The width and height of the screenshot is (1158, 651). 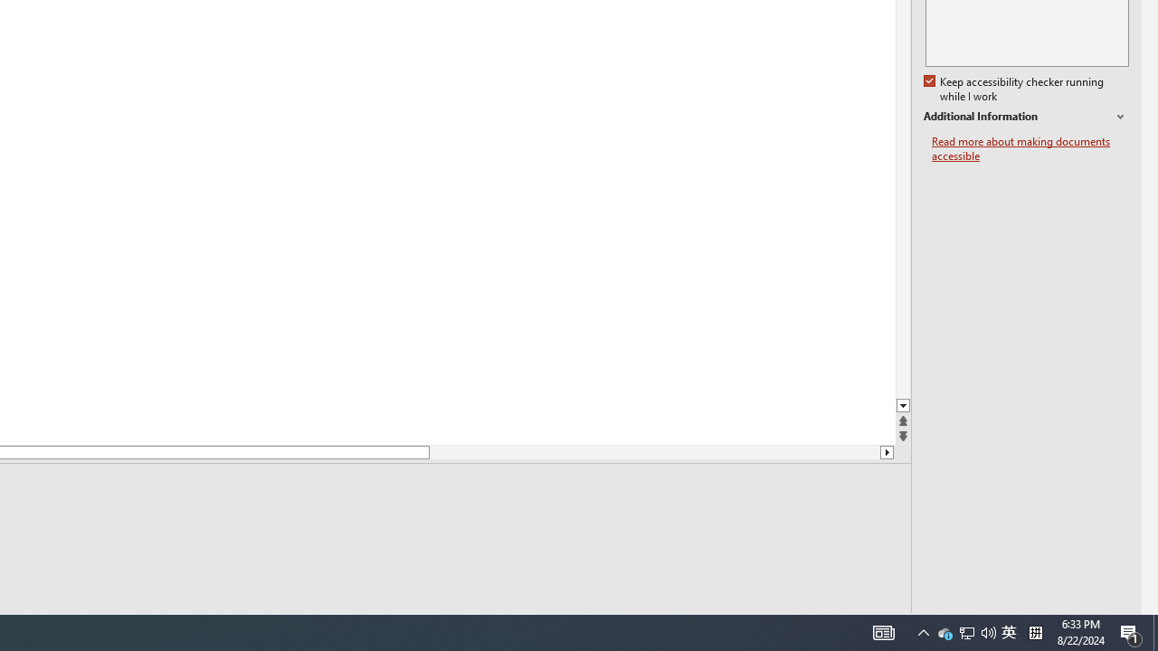 I want to click on Keep accessibility checker running while I work, so click(x=1015, y=90).